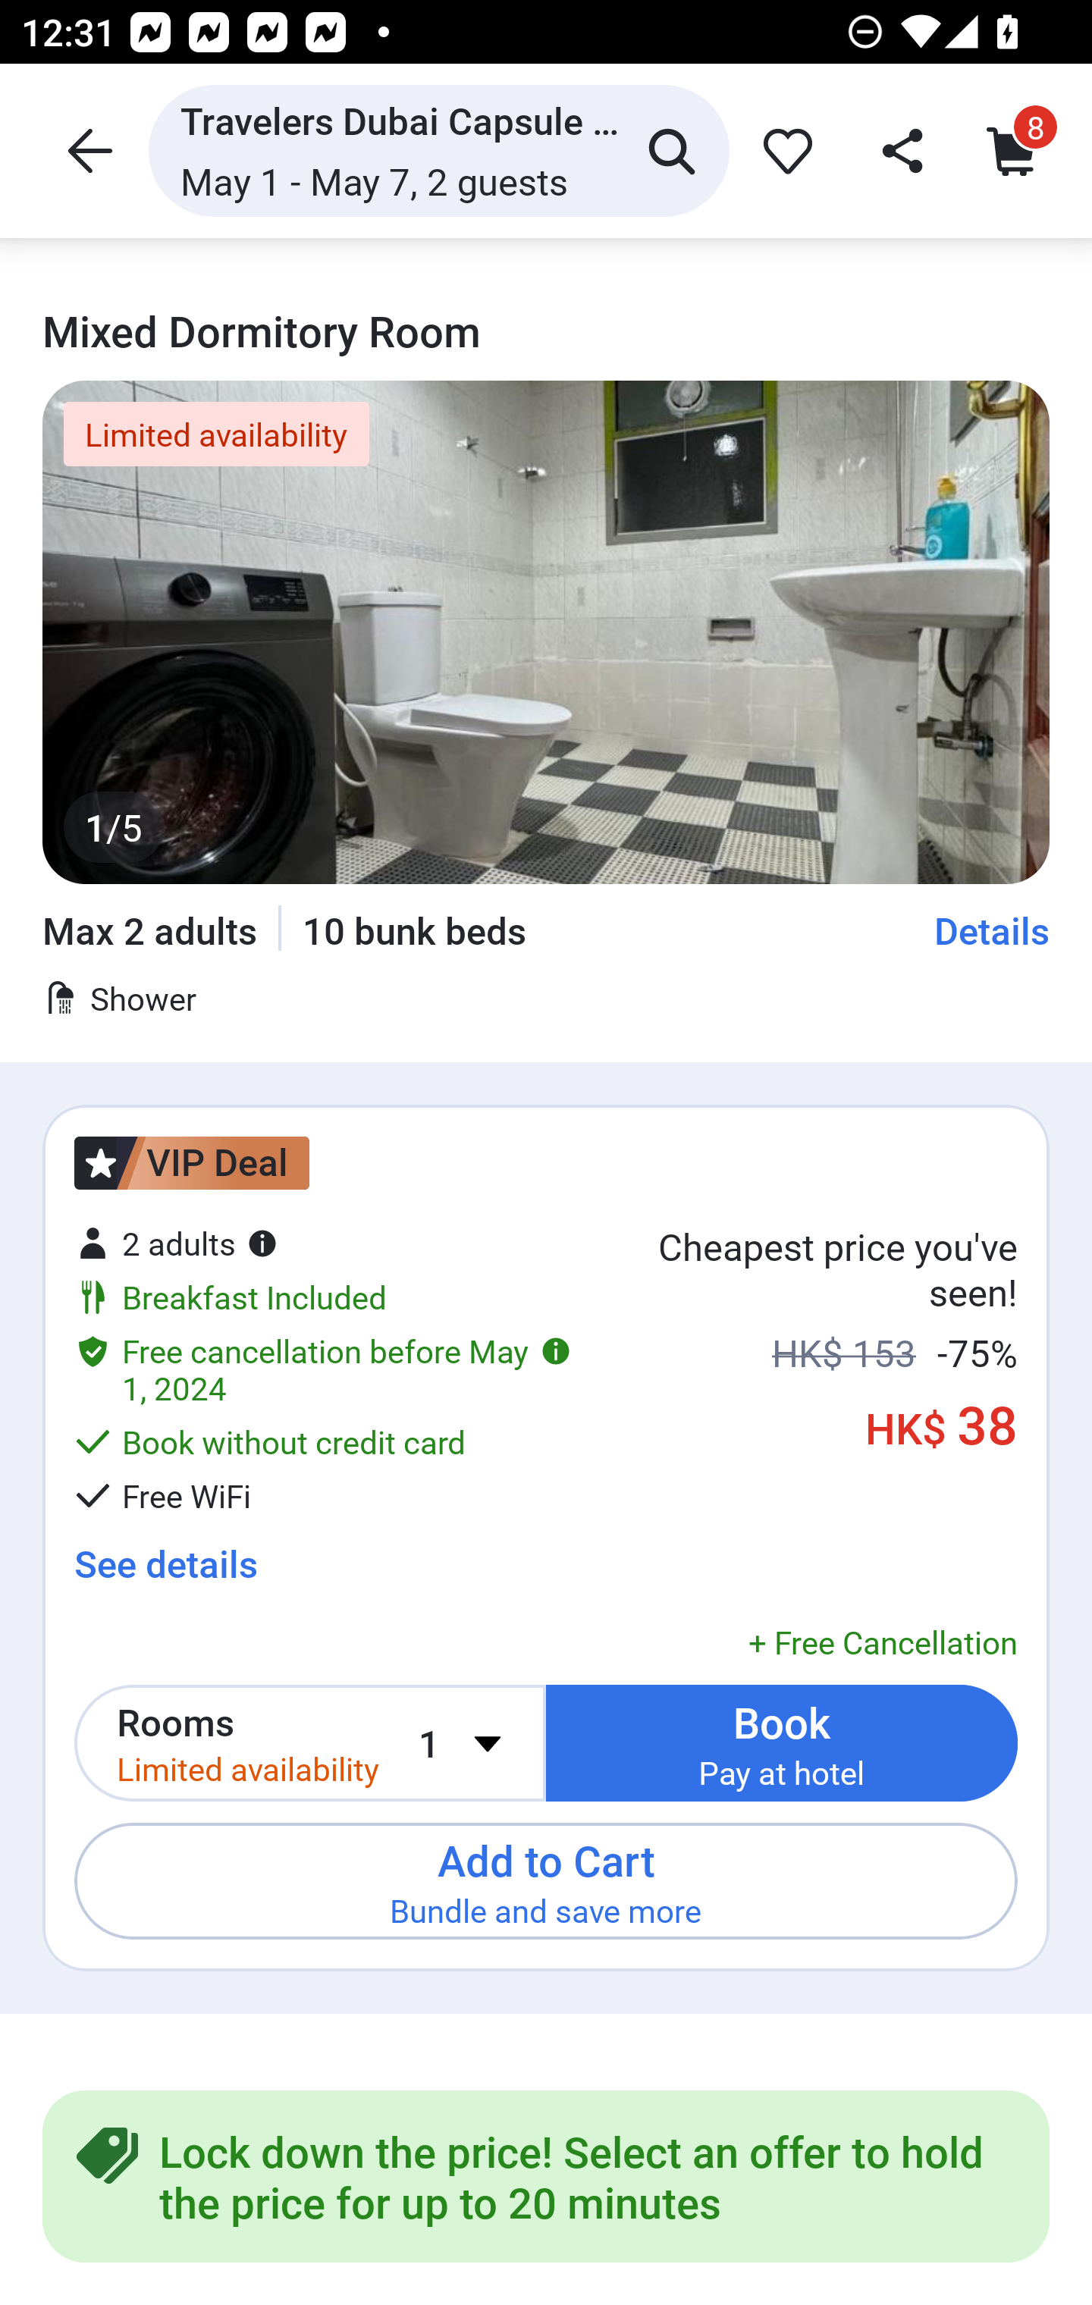 The image size is (1092, 2305). Describe the element at coordinates (893, 150) in the screenshot. I see `share_header_icon` at that location.